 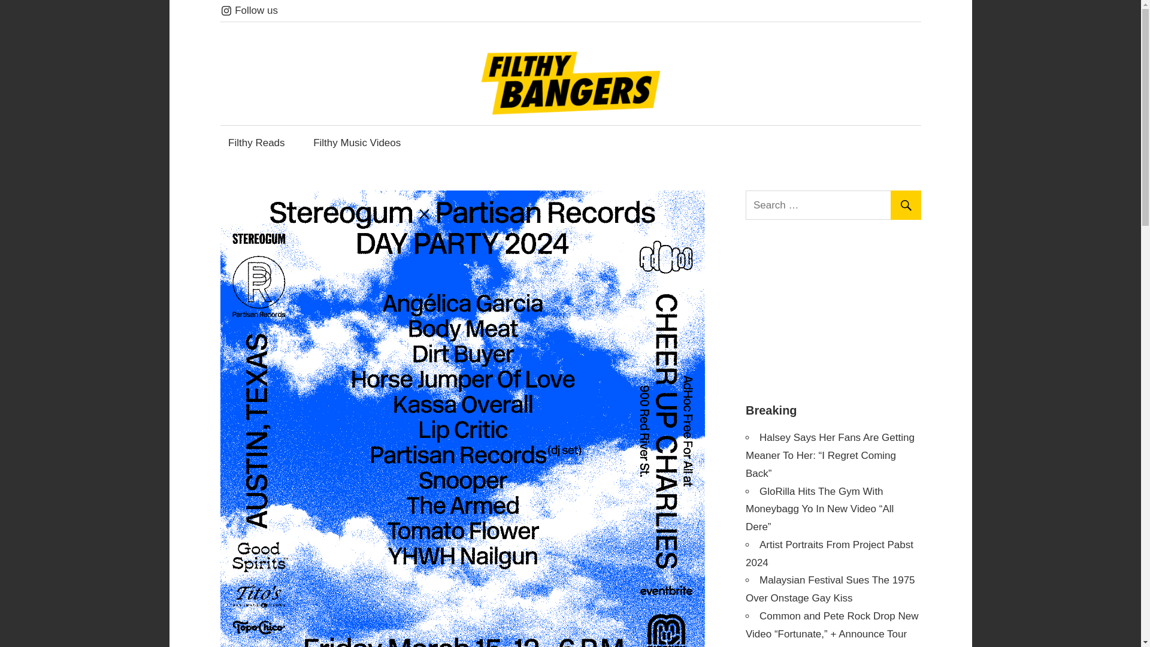 What do you see at coordinates (829, 554) in the screenshot?
I see `Artist Portraits From Project Pabst 2024` at bounding box center [829, 554].